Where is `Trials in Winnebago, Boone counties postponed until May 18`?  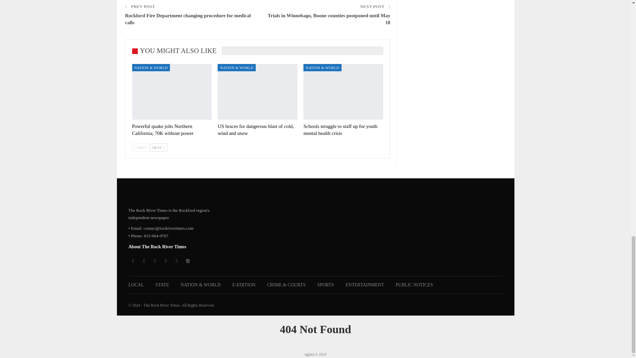
Trials in Winnebago, Boone counties postponed until May 18 is located at coordinates (329, 19).